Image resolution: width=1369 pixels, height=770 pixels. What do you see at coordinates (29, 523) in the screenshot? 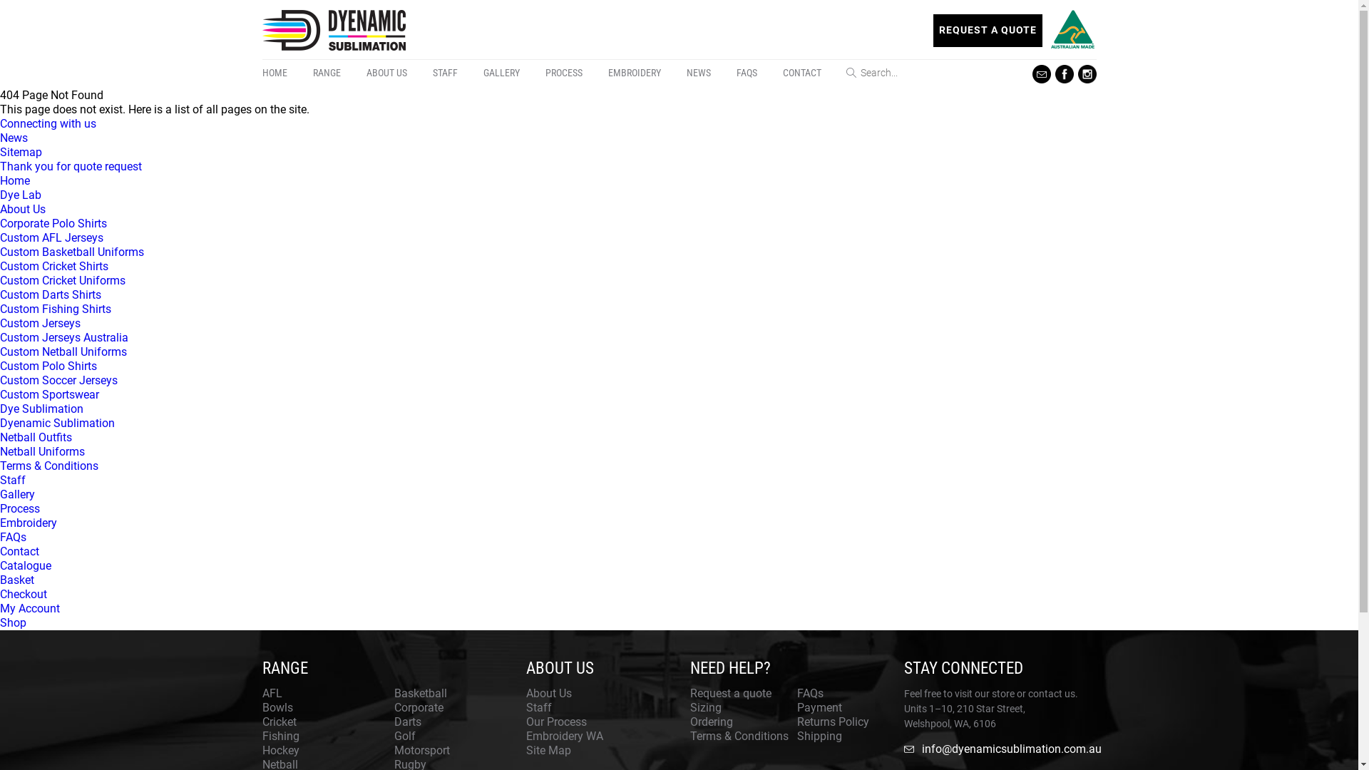
I see `Embroidery` at bounding box center [29, 523].